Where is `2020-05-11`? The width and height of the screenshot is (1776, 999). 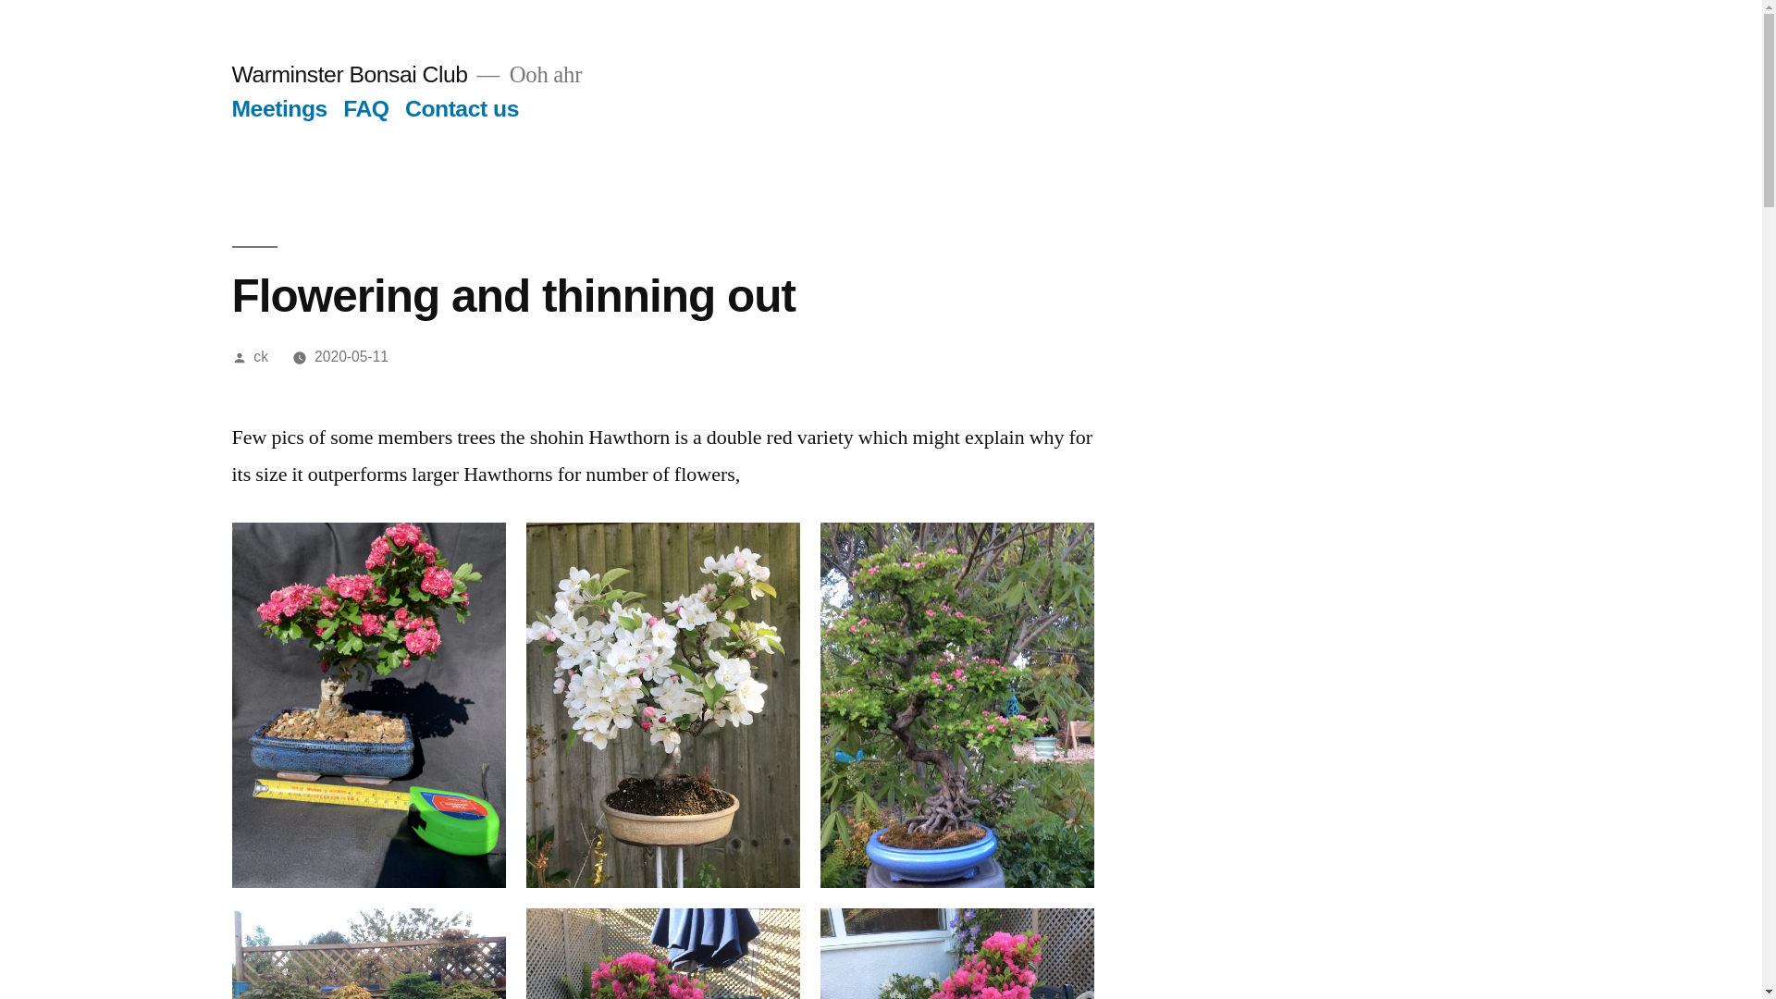 2020-05-11 is located at coordinates (351, 356).